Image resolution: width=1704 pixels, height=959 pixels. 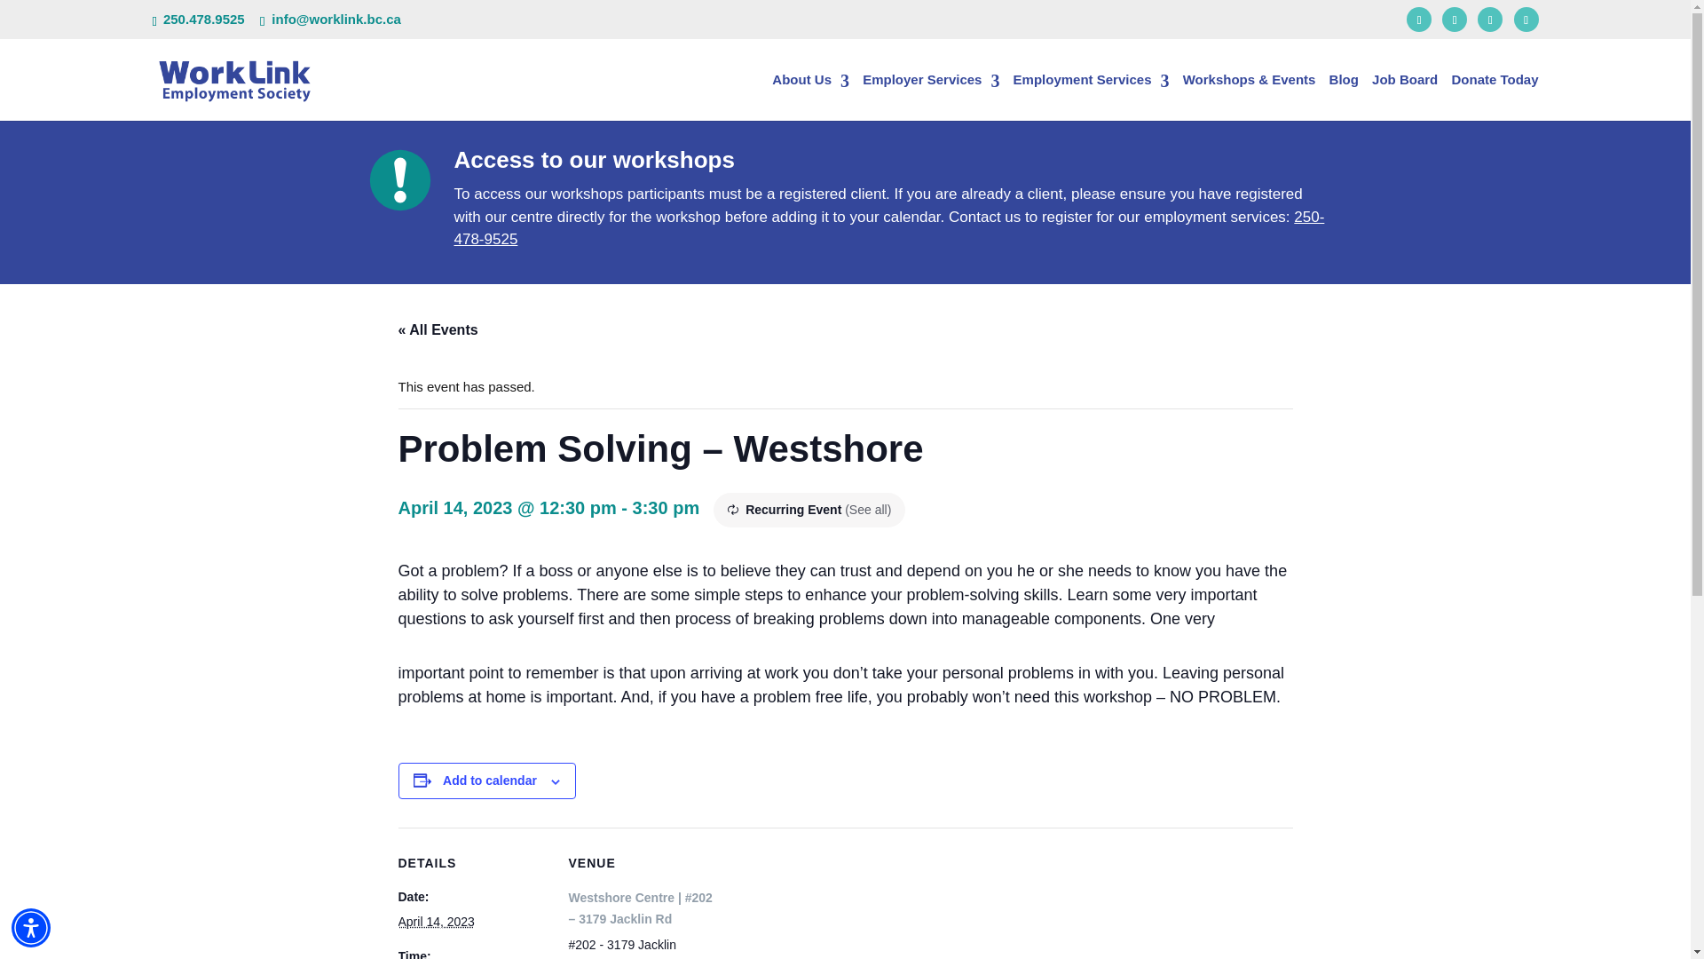 What do you see at coordinates (204, 19) in the screenshot?
I see `250.478.9525` at bounding box center [204, 19].